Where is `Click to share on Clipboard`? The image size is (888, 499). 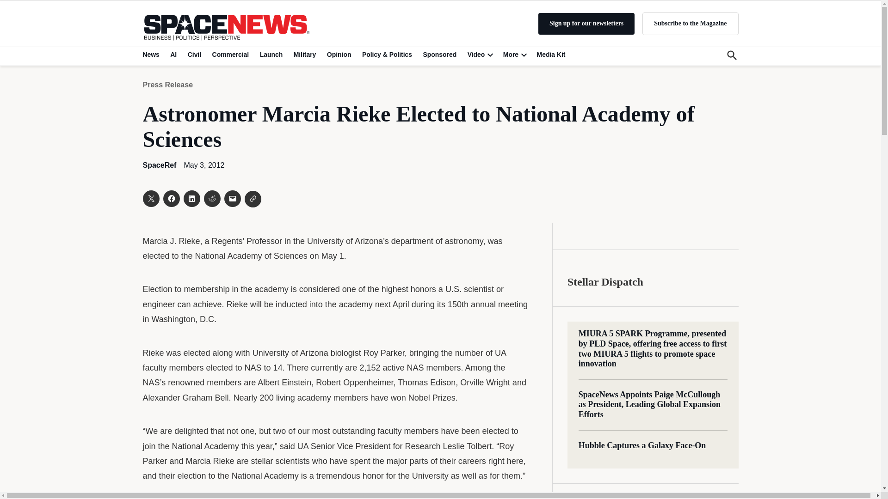
Click to share on Clipboard is located at coordinates (253, 199).